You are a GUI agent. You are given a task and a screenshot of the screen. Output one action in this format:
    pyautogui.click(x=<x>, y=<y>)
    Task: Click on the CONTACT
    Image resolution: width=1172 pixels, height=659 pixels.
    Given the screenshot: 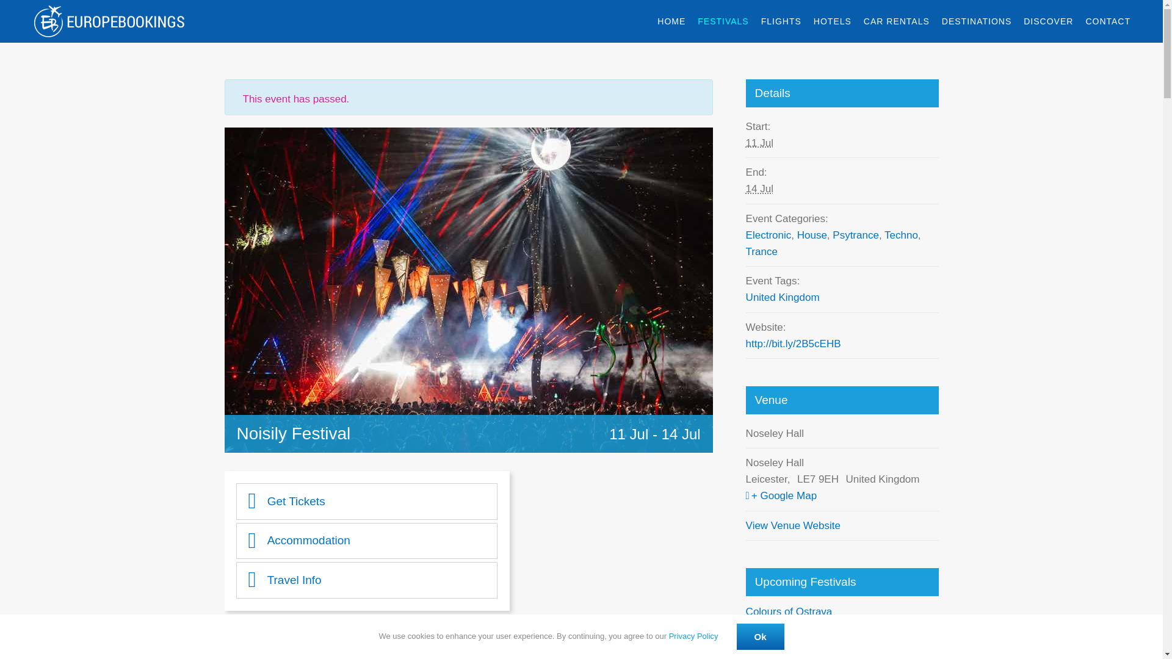 What is the action you would take?
    pyautogui.click(x=1107, y=21)
    